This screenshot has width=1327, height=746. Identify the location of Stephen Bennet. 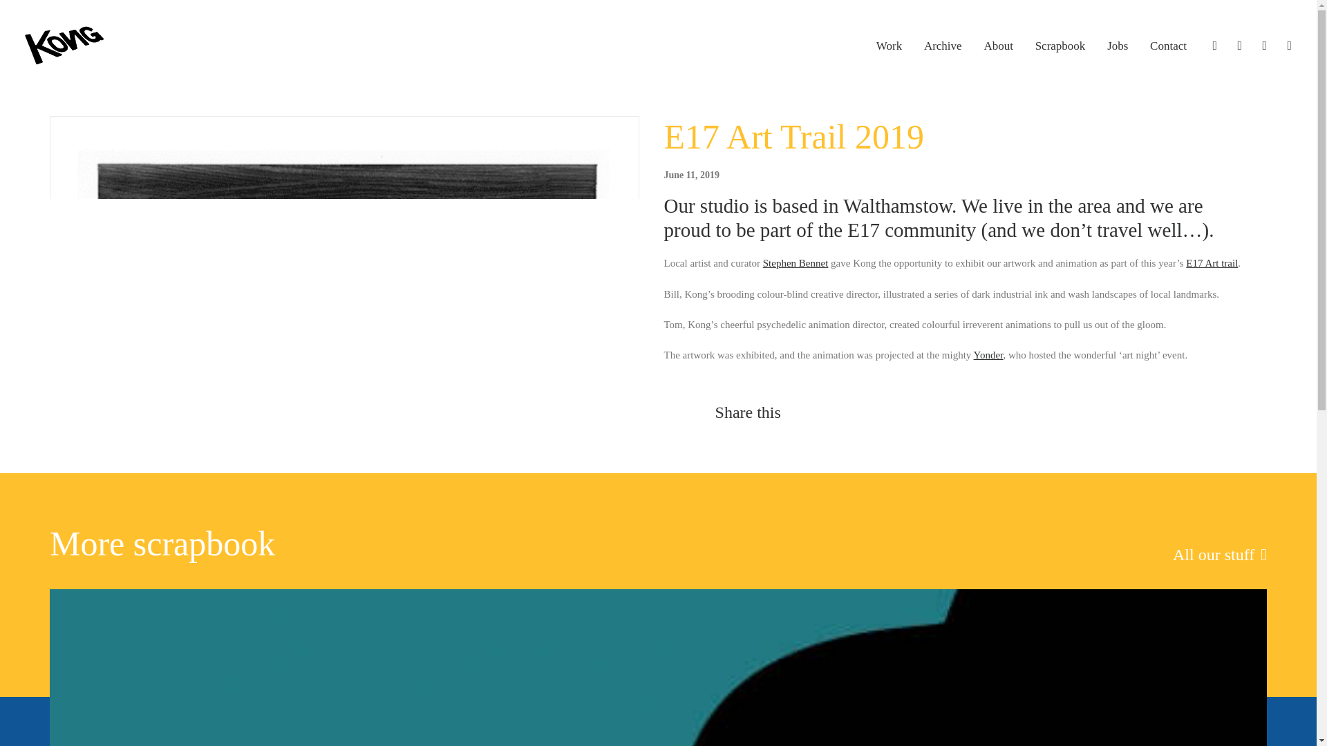
(796, 262).